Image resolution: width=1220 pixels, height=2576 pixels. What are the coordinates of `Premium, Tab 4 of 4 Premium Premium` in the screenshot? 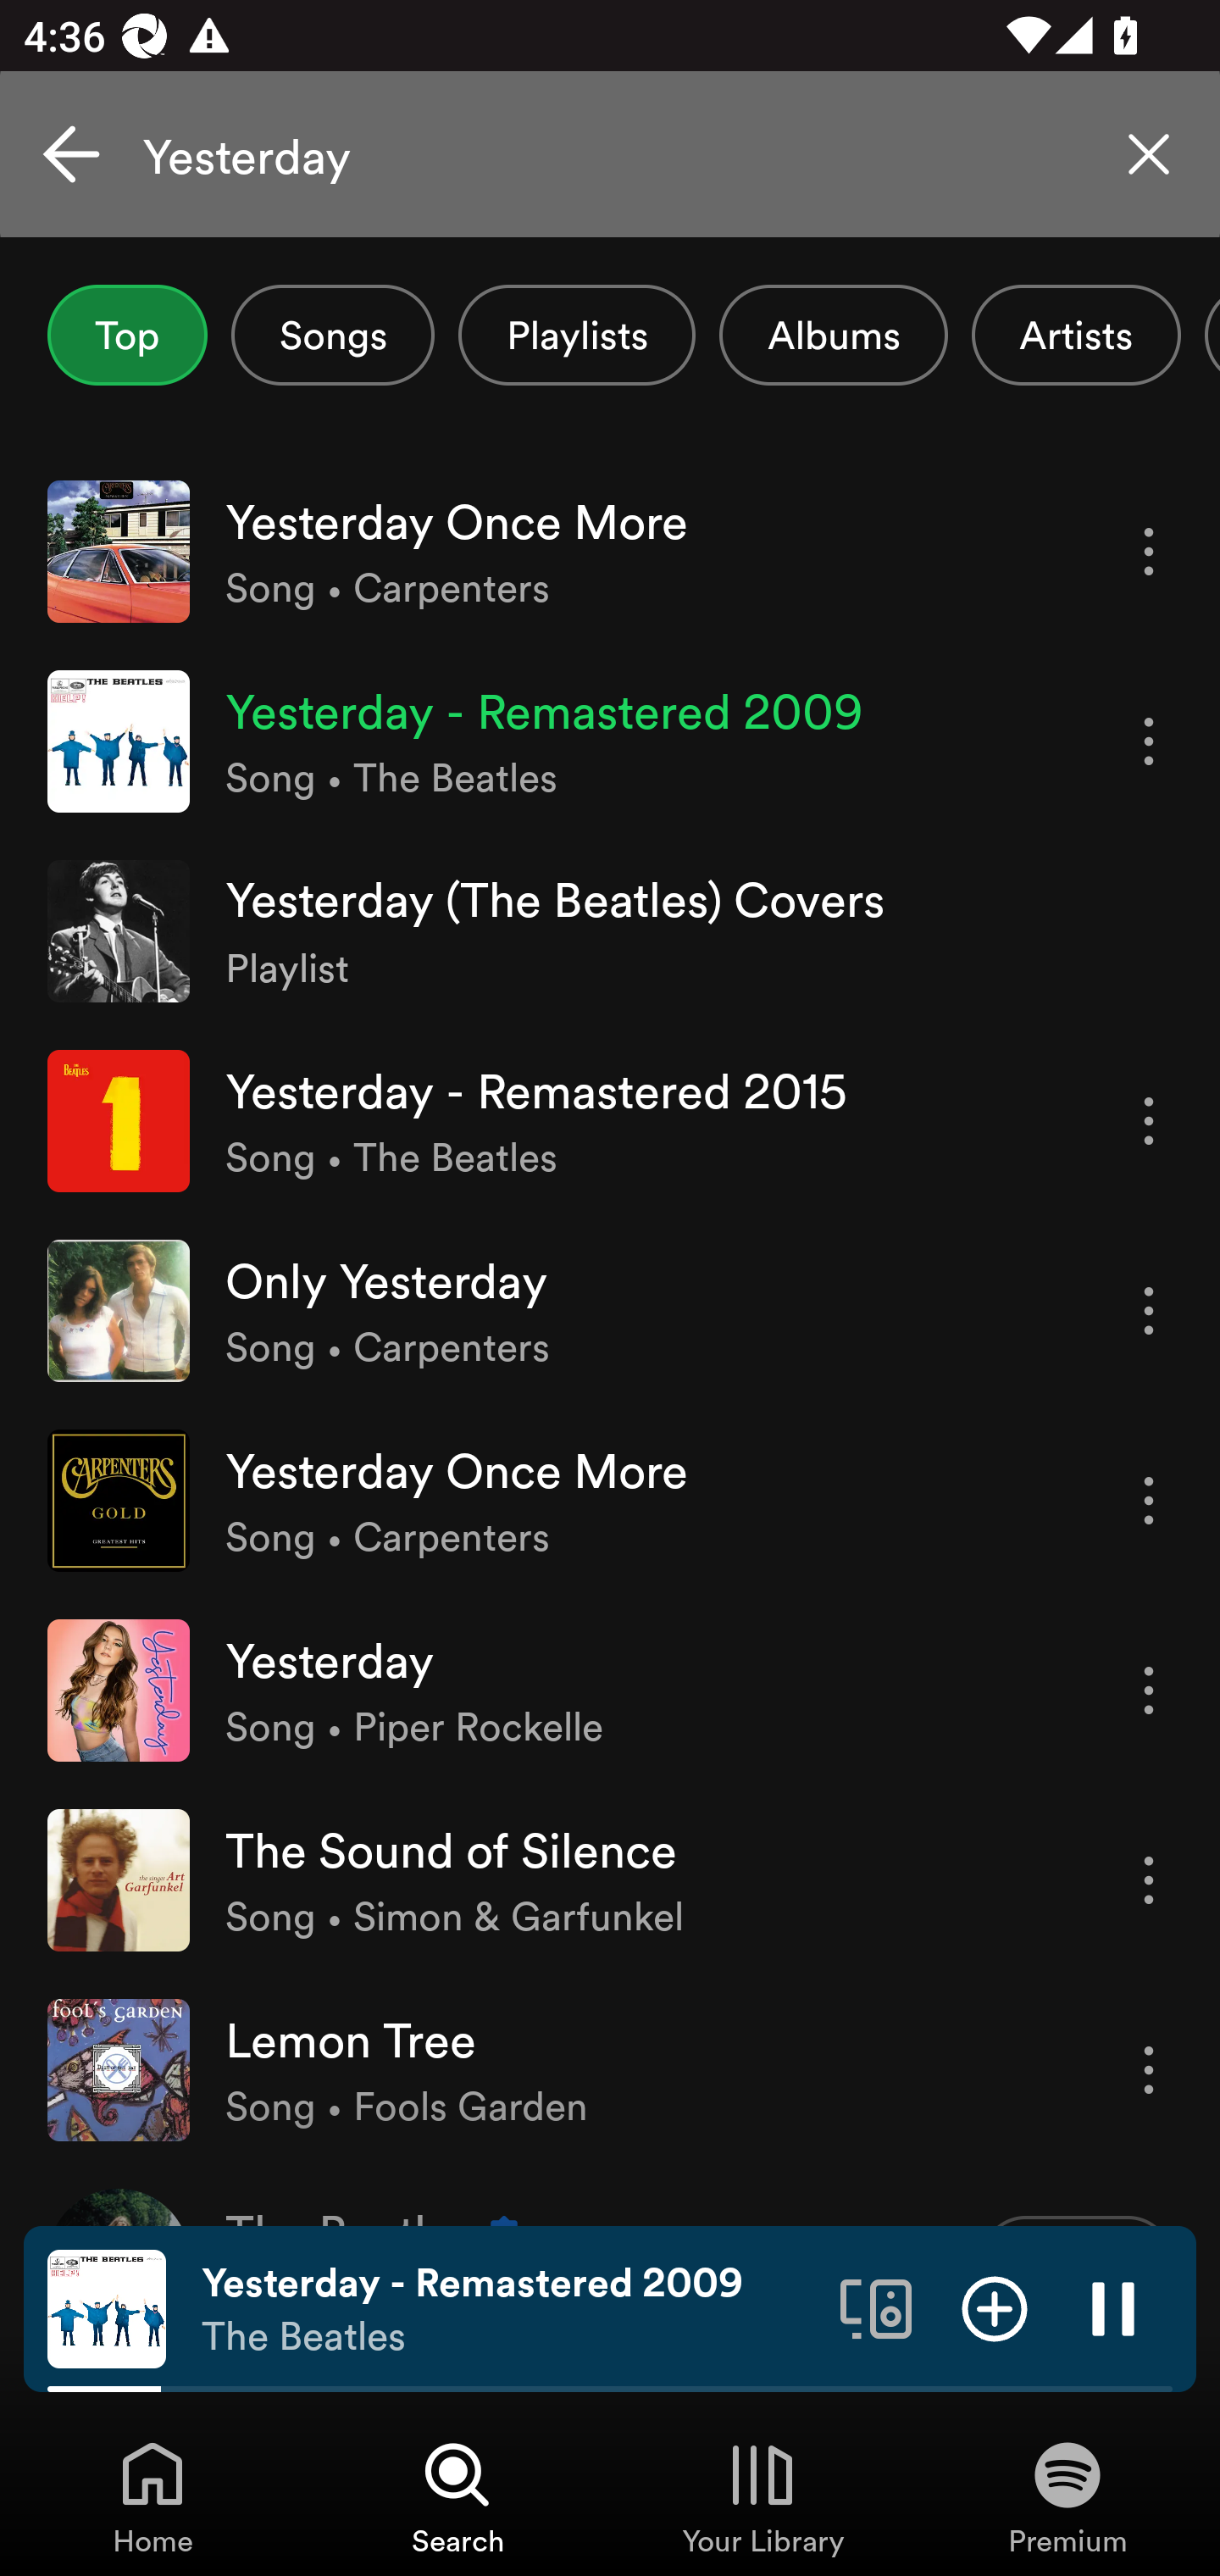 It's located at (1067, 2496).